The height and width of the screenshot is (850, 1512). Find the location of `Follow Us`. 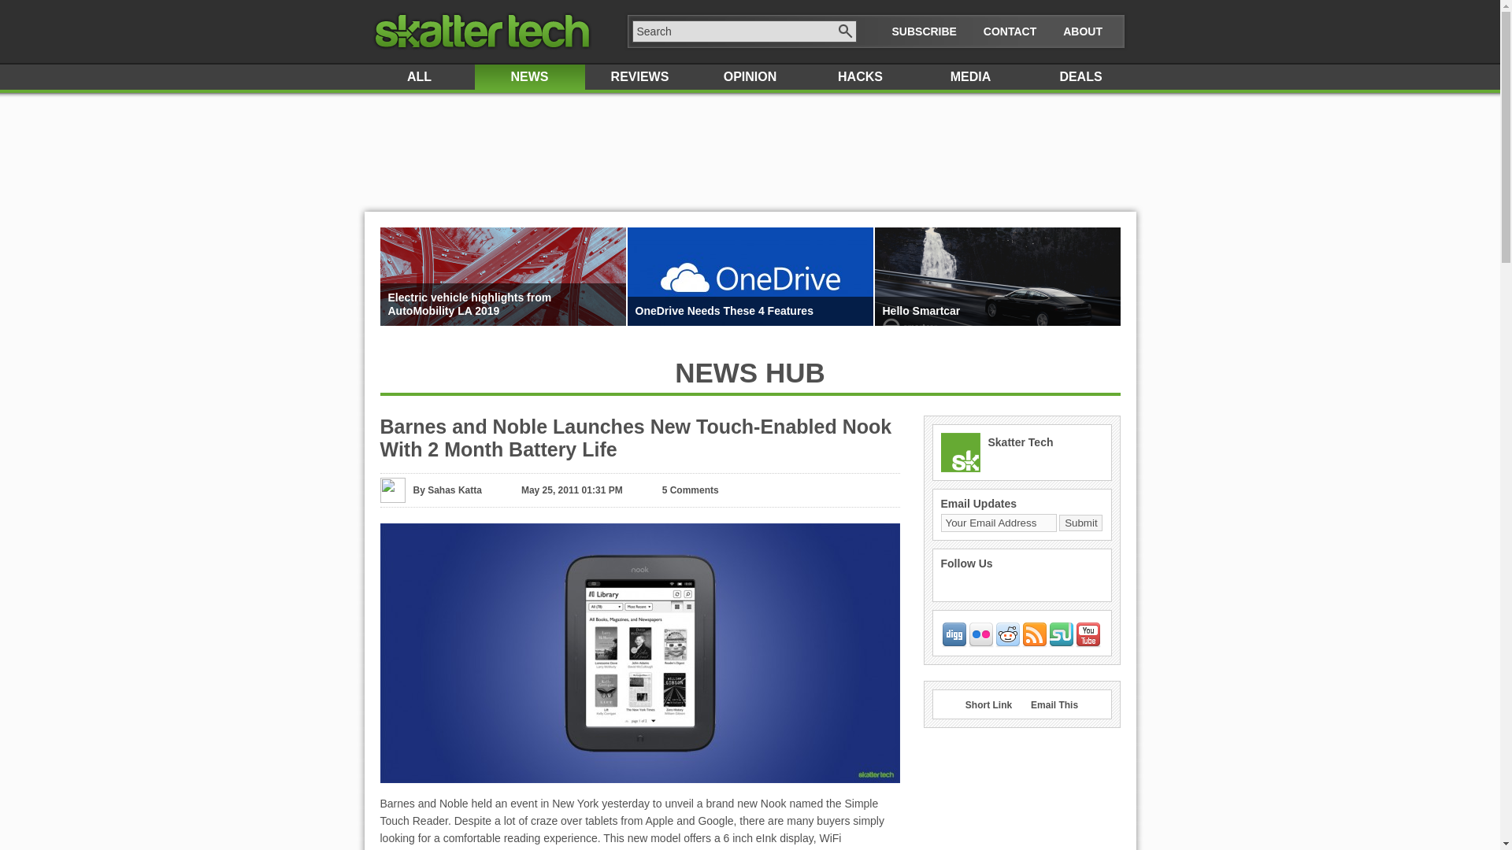

Follow Us is located at coordinates (965, 564).